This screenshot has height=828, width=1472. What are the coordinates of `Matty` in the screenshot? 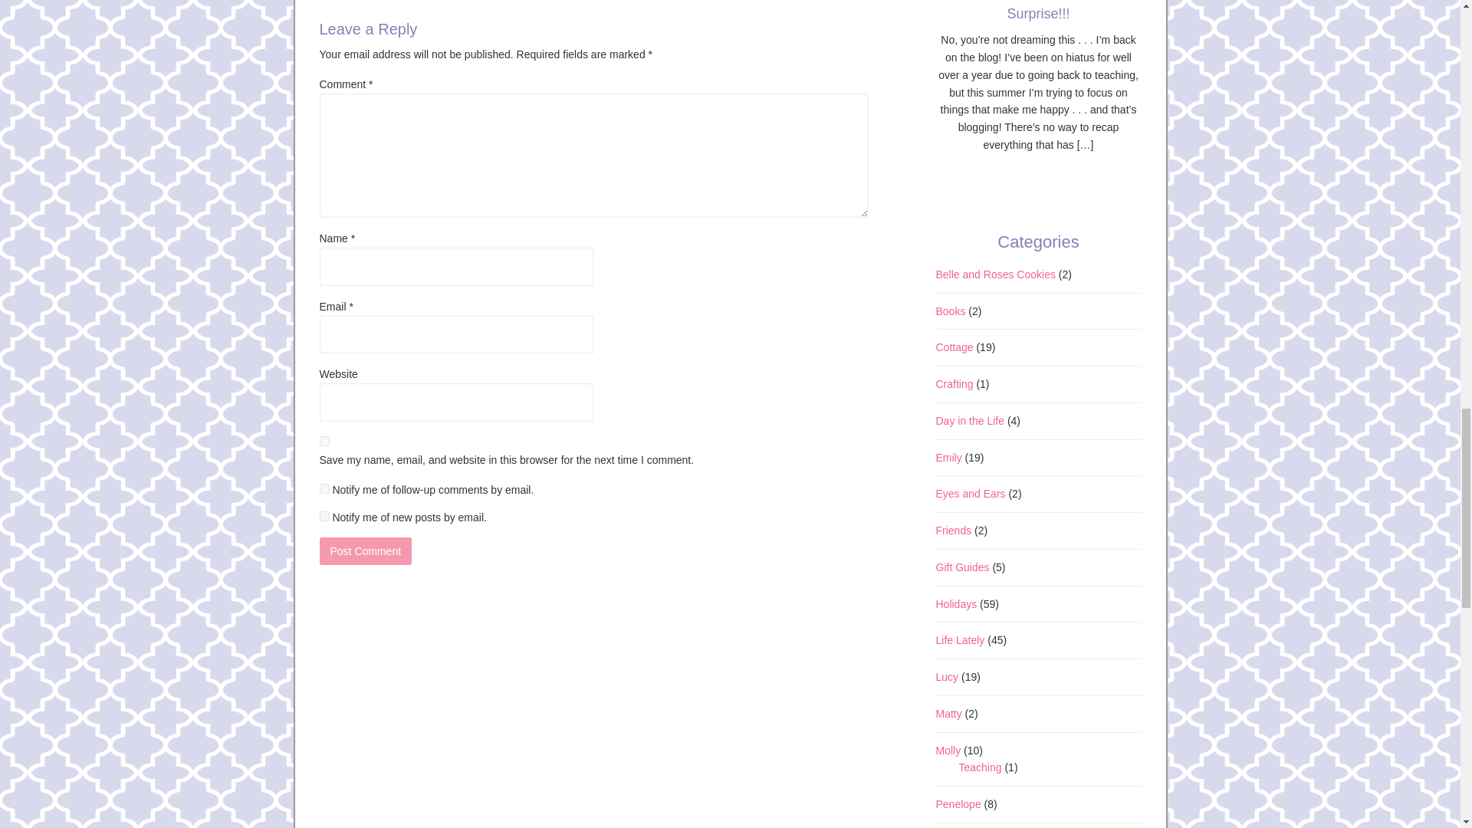 It's located at (948, 713).